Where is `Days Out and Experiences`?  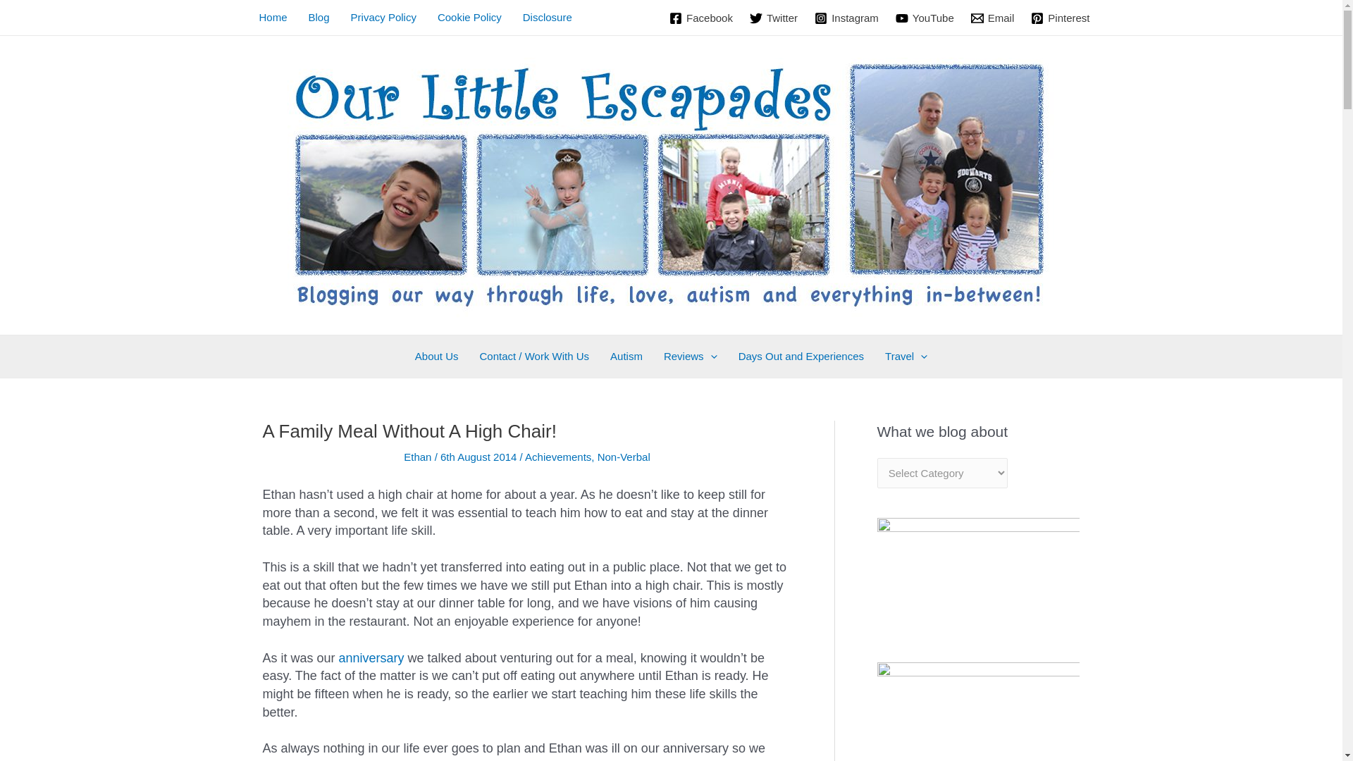 Days Out and Experiences is located at coordinates (801, 357).